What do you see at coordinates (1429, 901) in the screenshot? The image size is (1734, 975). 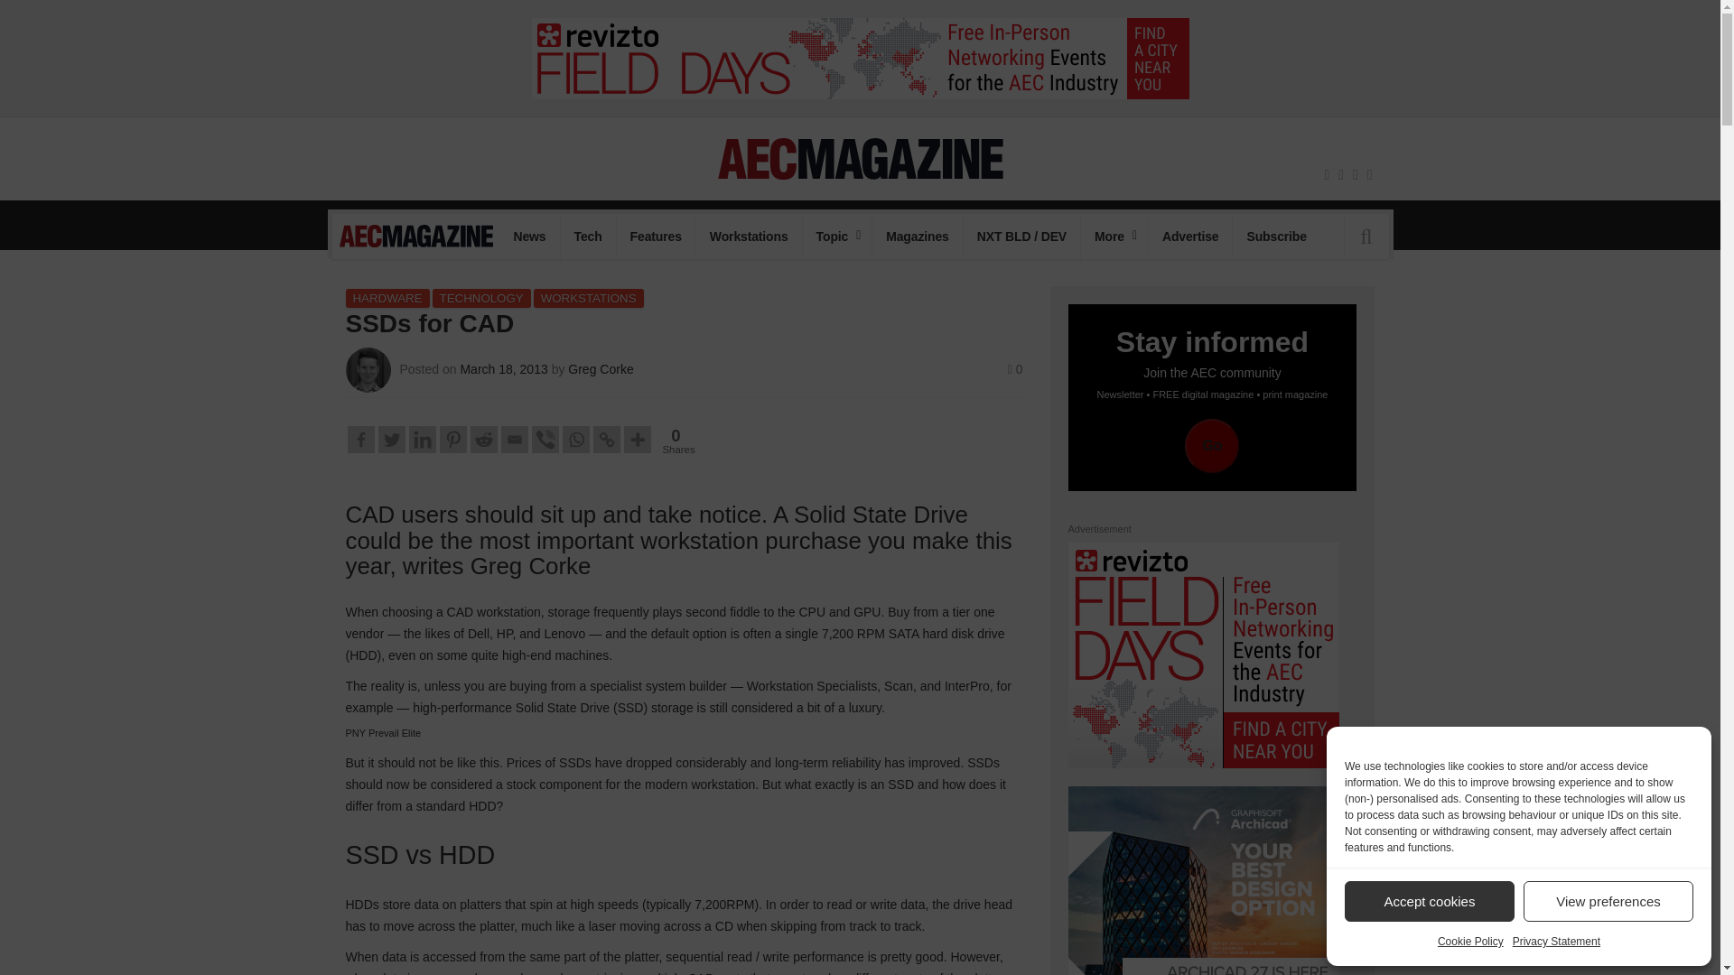 I see `Accept cookies` at bounding box center [1429, 901].